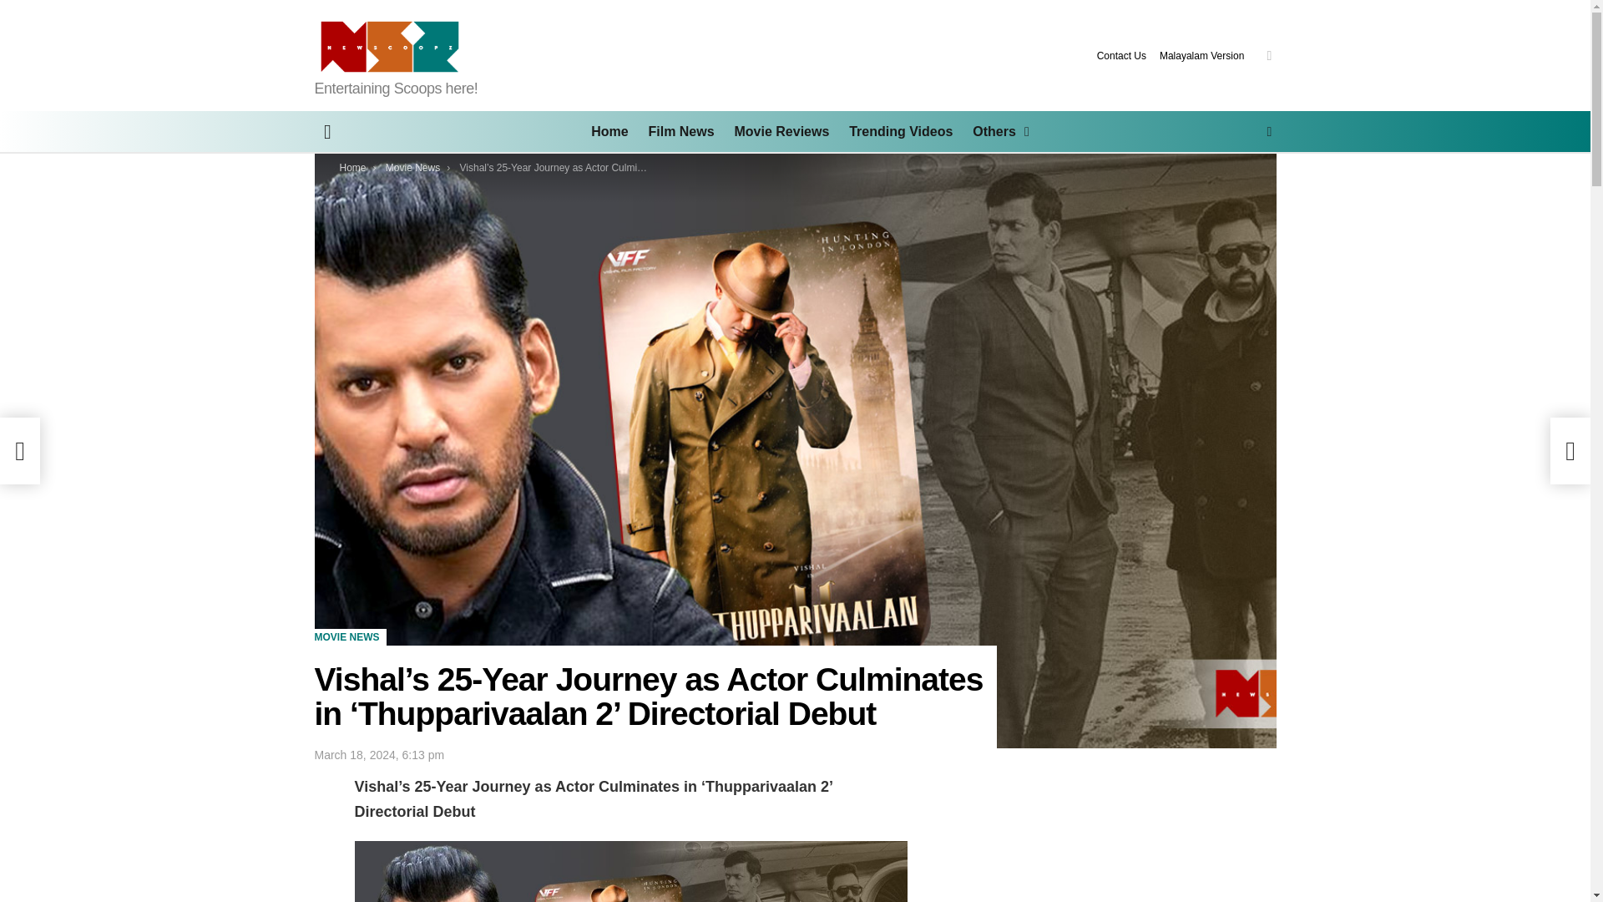  What do you see at coordinates (900, 131) in the screenshot?
I see `Trending Videos` at bounding box center [900, 131].